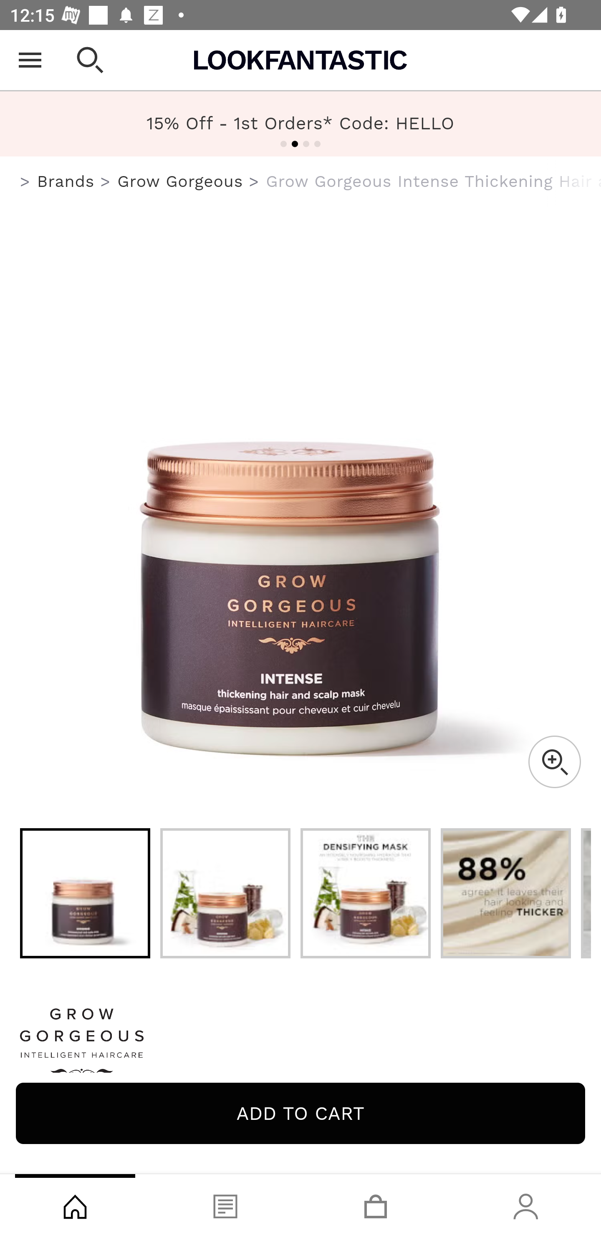 The image size is (601, 1235). Describe the element at coordinates (30, 60) in the screenshot. I see `Open Menu` at that location.